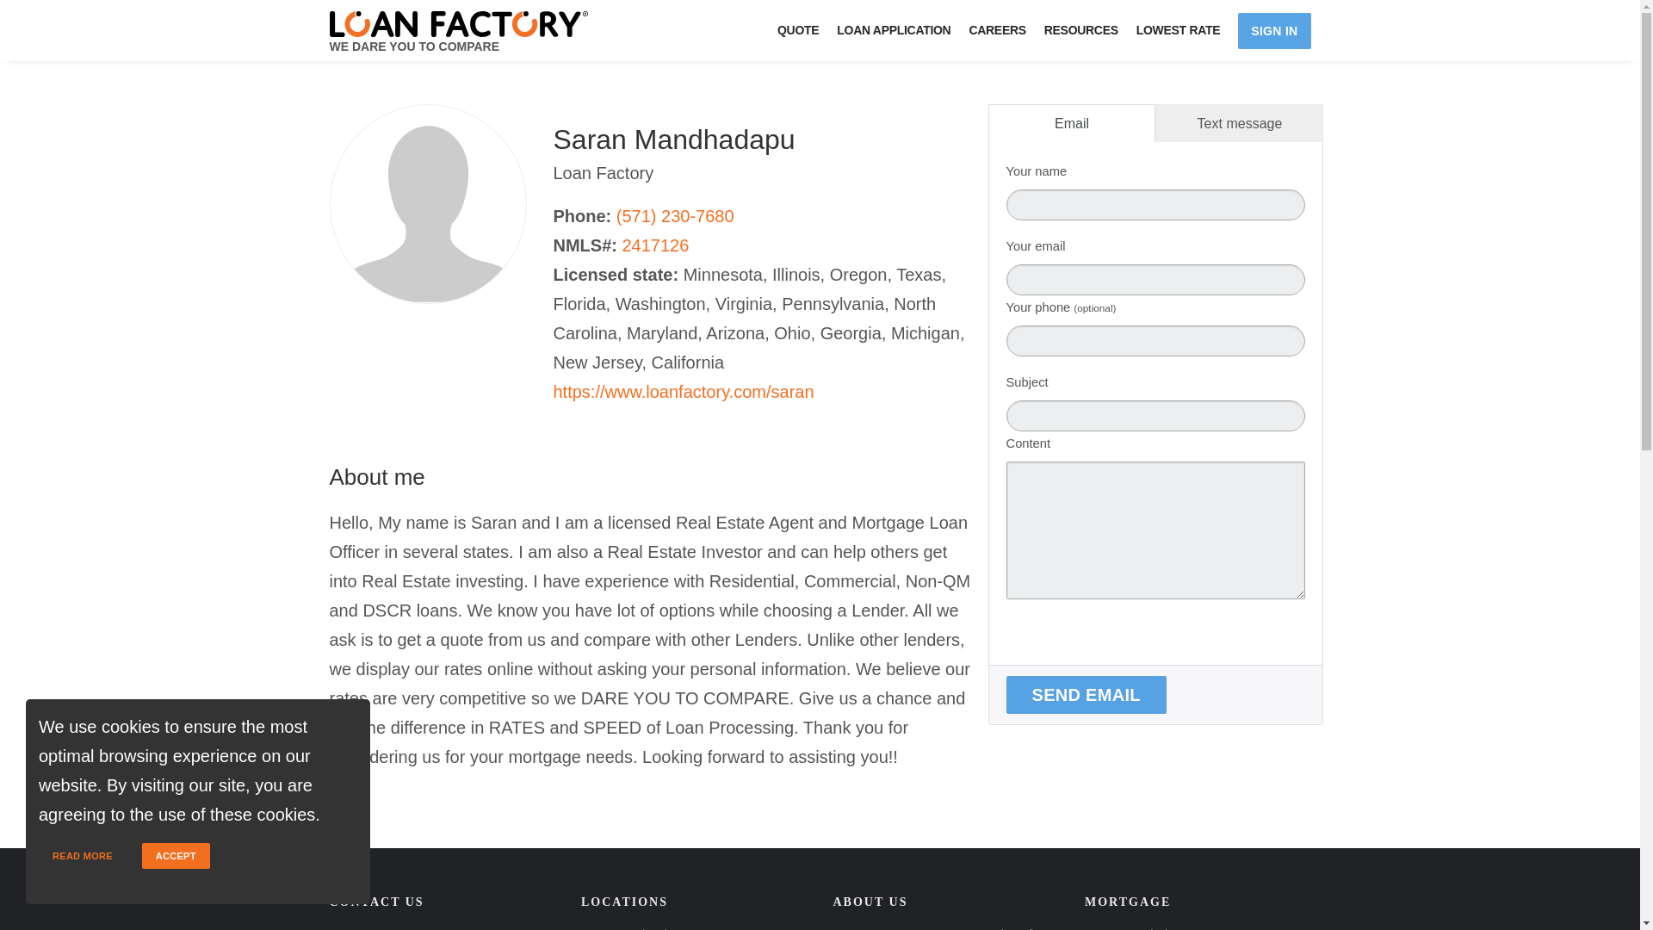 The height and width of the screenshot is (930, 1653). Describe the element at coordinates (654, 245) in the screenshot. I see `2417126` at that location.